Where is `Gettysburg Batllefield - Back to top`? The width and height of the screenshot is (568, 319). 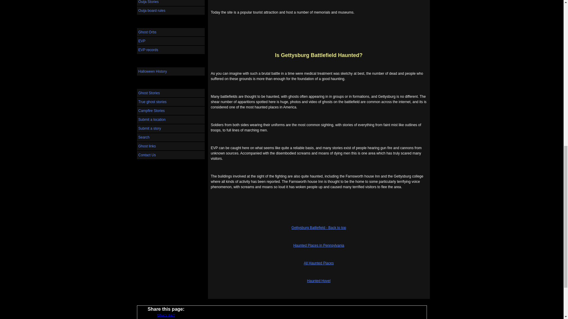 Gettysburg Batllefield - Back to top is located at coordinates (318, 227).